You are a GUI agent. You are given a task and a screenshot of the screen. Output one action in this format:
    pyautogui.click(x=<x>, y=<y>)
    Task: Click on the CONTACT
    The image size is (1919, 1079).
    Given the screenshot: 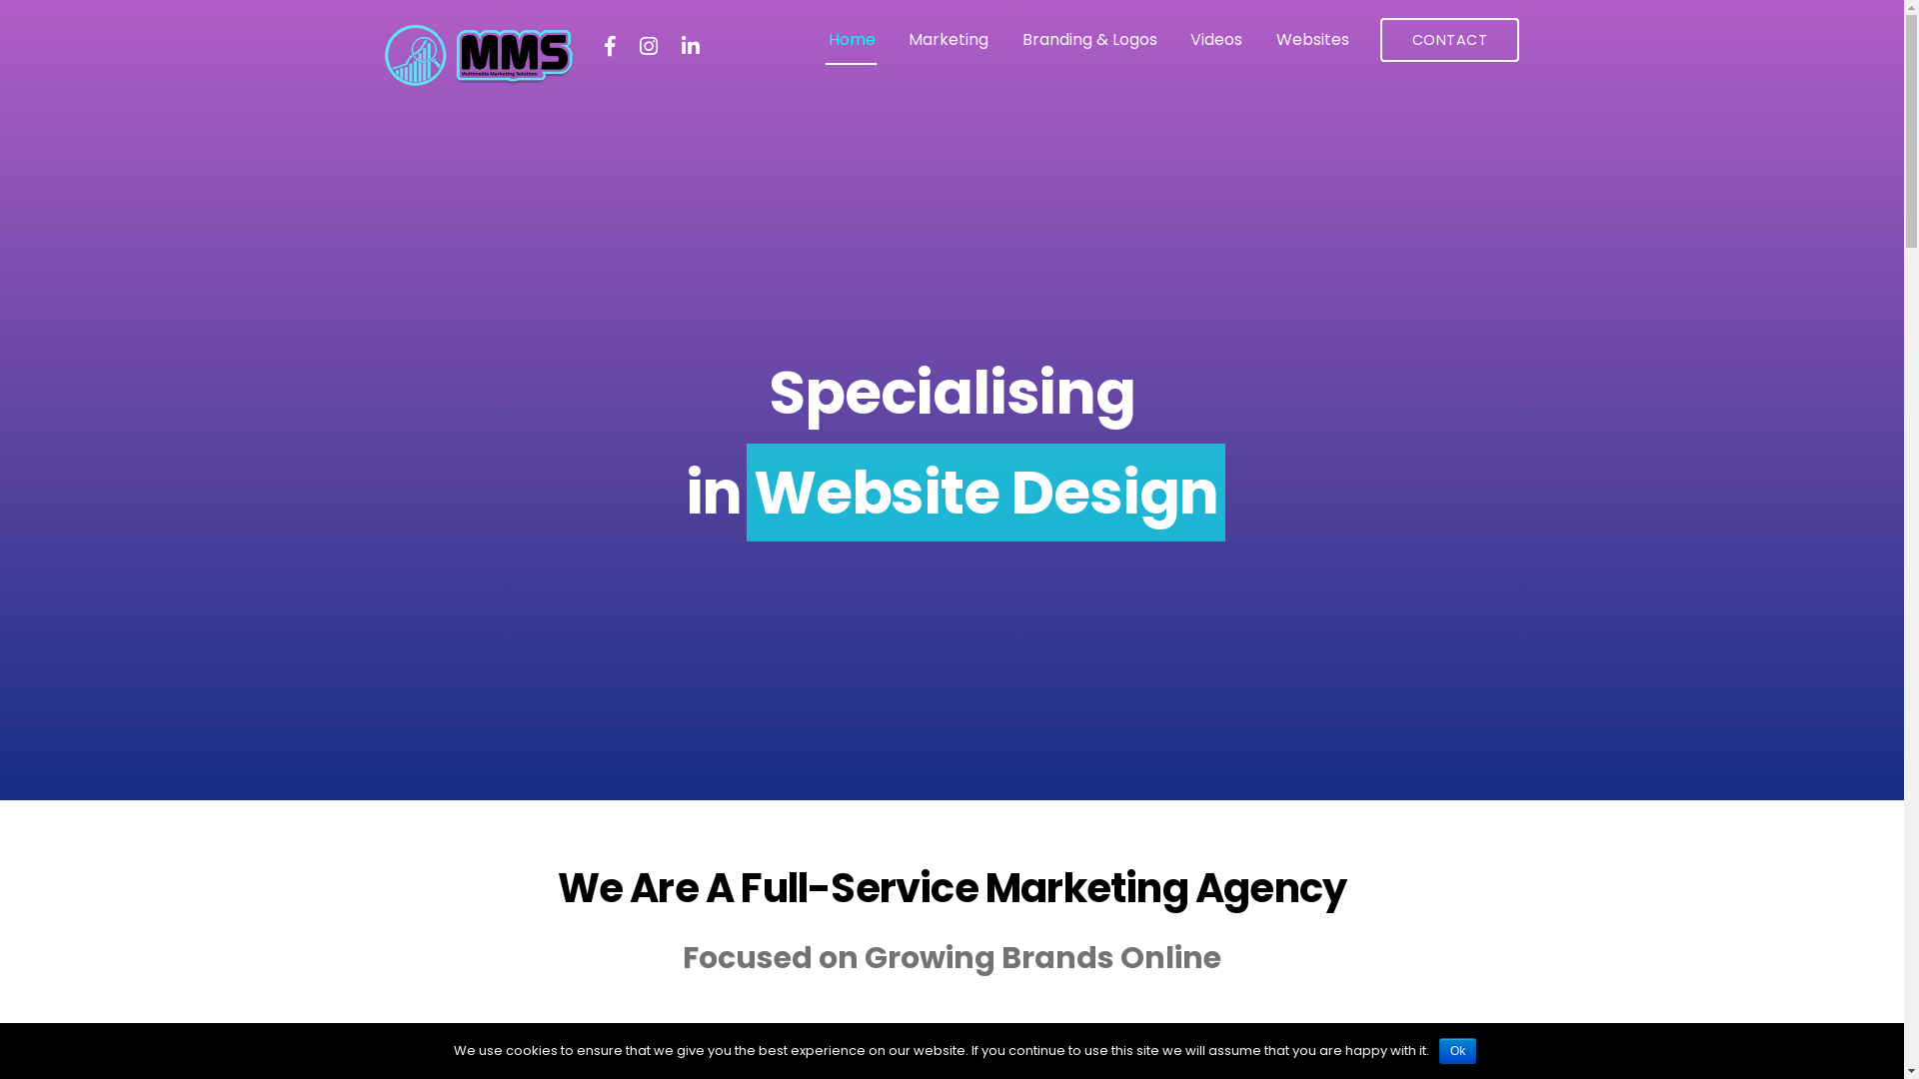 What is the action you would take?
    pyautogui.click(x=1449, y=40)
    